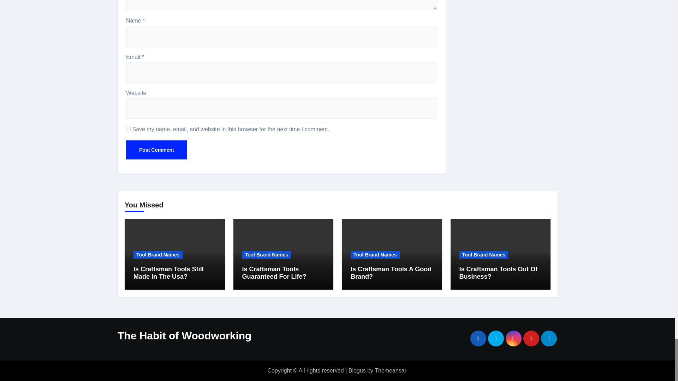 The image size is (678, 381). Describe the element at coordinates (129, 128) in the screenshot. I see `yes` at that location.